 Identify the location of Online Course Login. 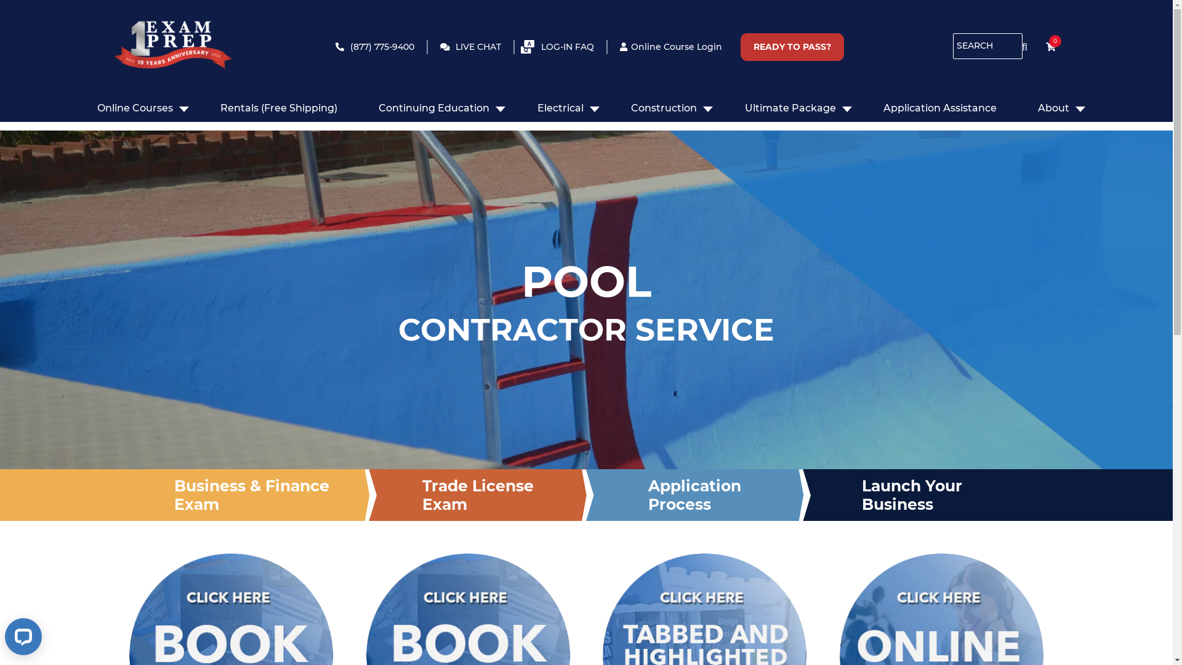
(671, 47).